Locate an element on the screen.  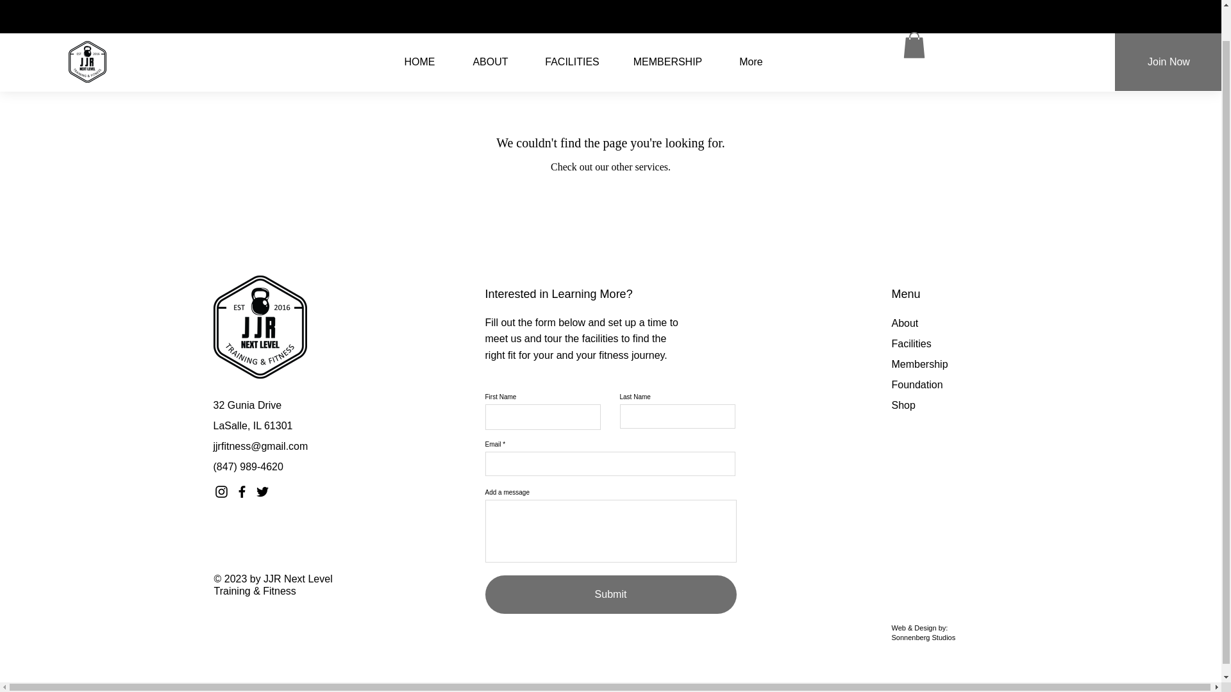
Foundation is located at coordinates (917, 384).